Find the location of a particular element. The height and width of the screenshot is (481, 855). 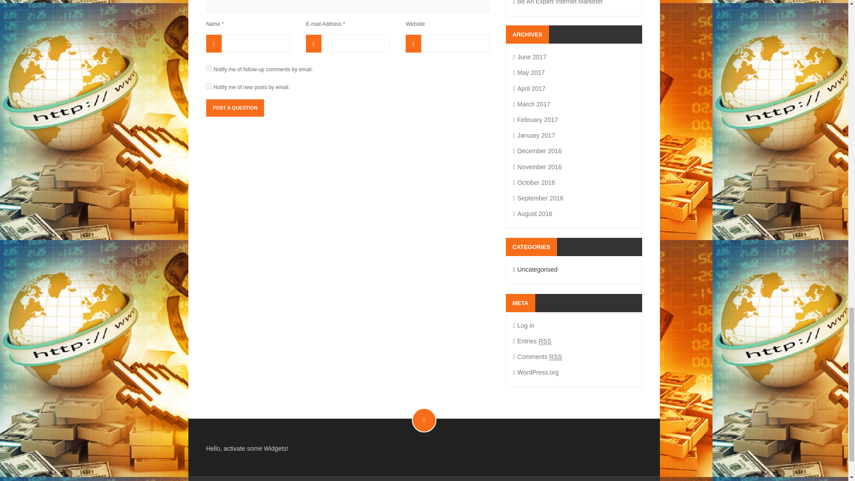

subscribe is located at coordinates (209, 68).